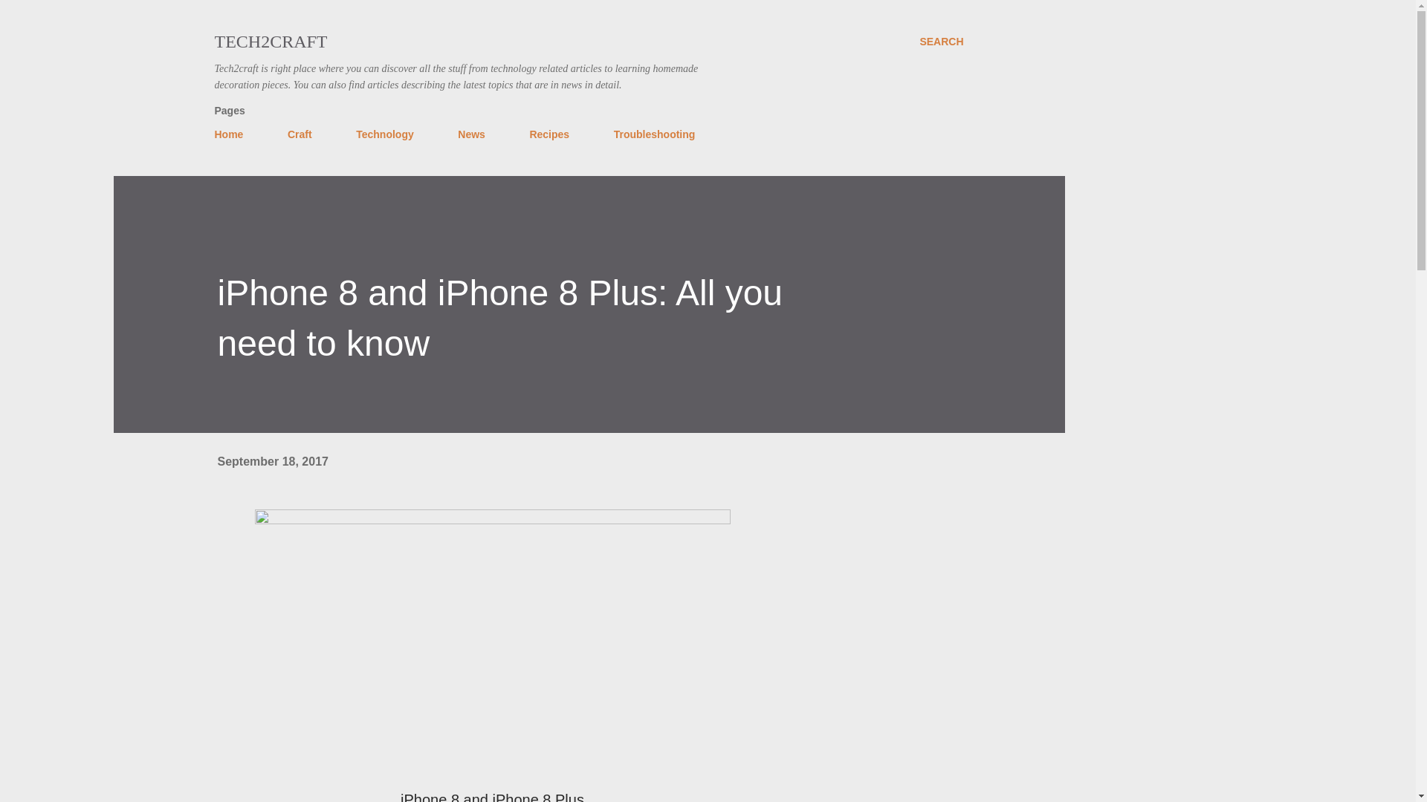 The image size is (1427, 802). I want to click on News, so click(471, 134).